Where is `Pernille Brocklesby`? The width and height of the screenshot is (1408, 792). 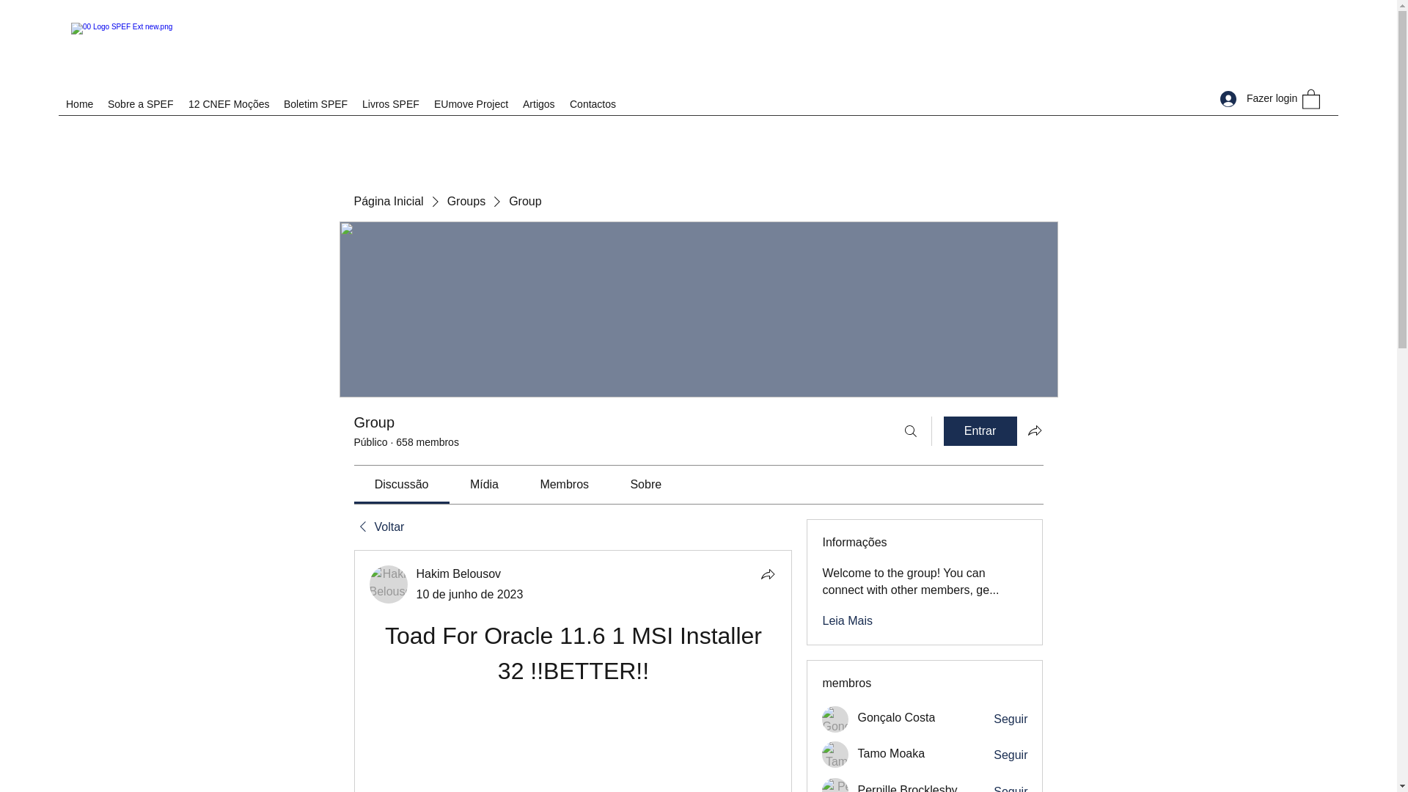 Pernille Brocklesby is located at coordinates (835, 785).